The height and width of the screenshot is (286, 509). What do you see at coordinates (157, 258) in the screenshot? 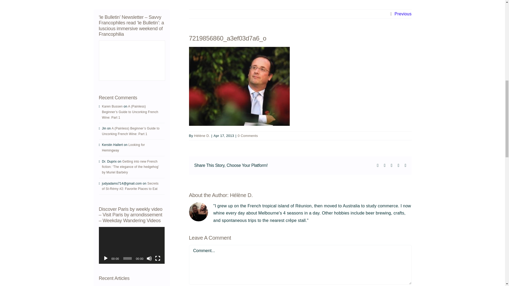
I see `Fullscreen` at bounding box center [157, 258].